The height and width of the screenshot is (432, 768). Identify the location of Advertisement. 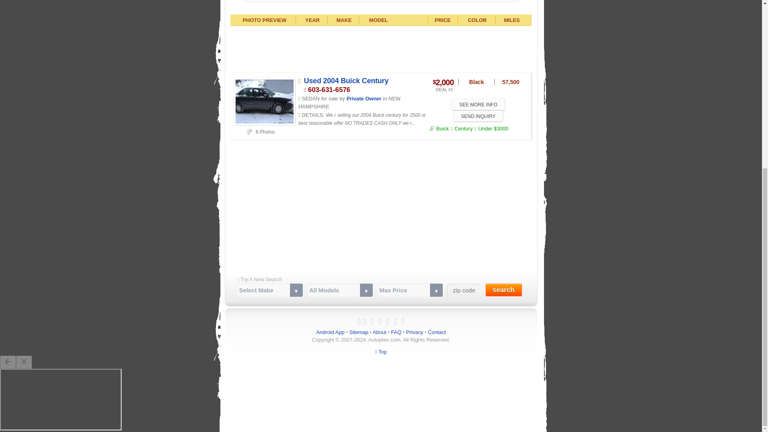
(381, 48).